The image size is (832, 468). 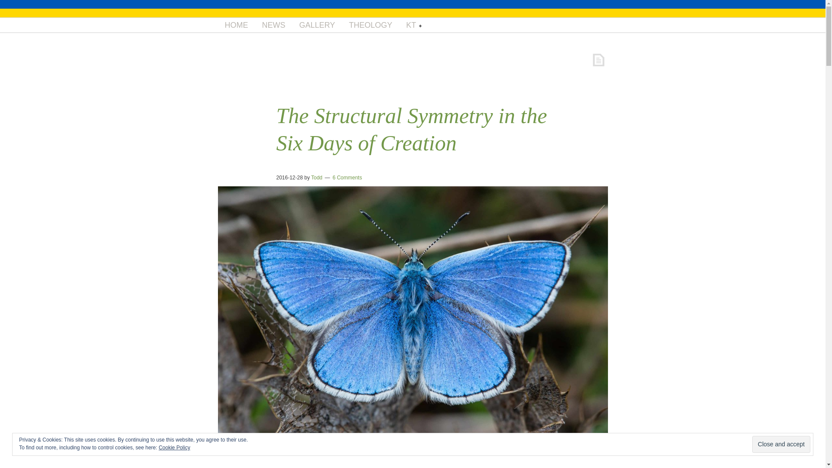 What do you see at coordinates (273, 25) in the screenshot?
I see `The blog` at bounding box center [273, 25].